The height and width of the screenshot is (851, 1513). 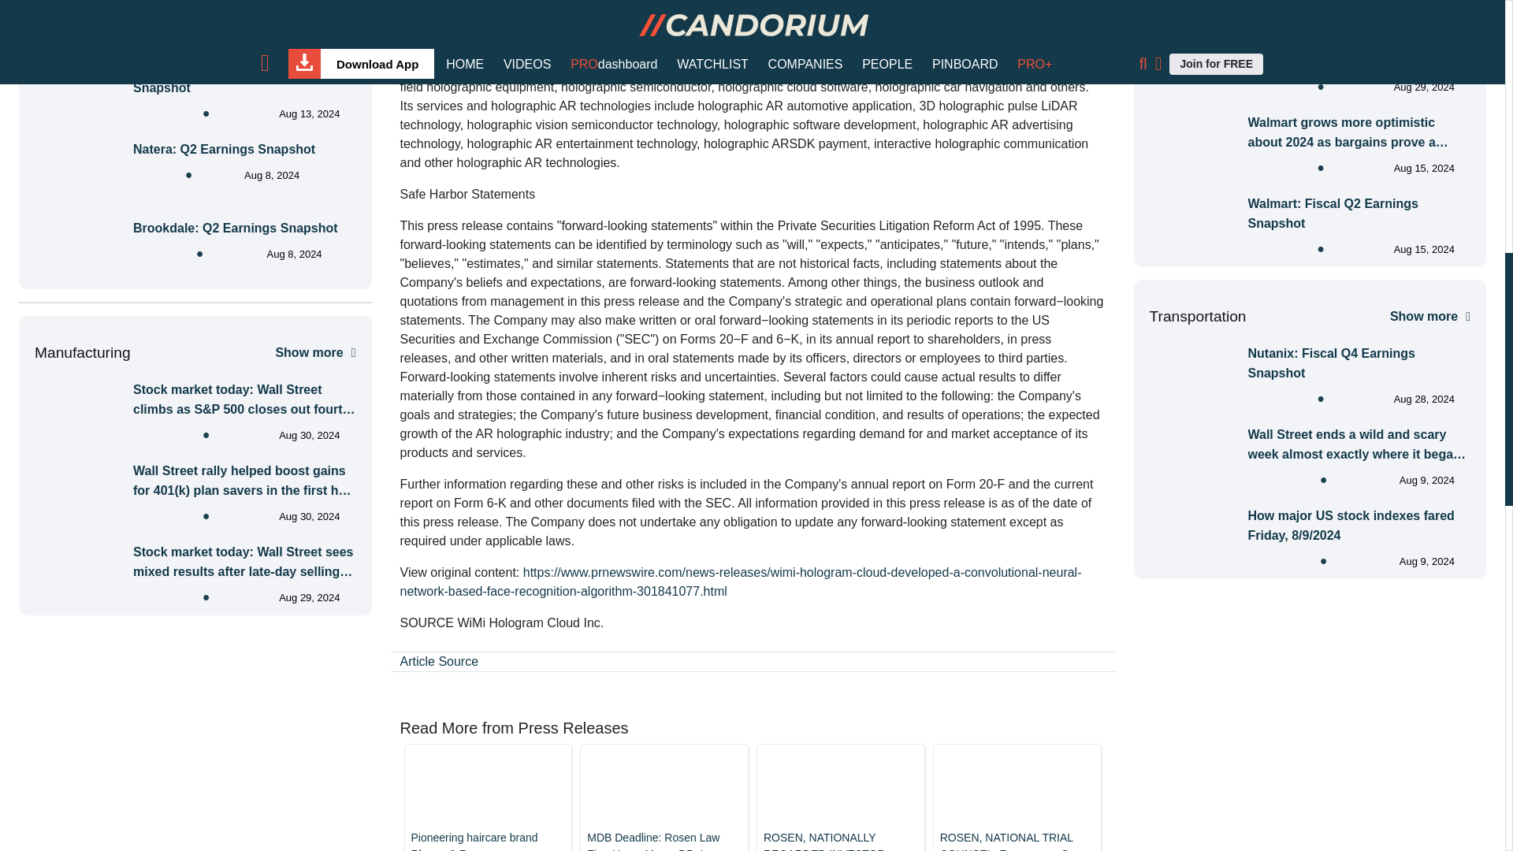 What do you see at coordinates (315, 31) in the screenshot?
I see `Show more` at bounding box center [315, 31].